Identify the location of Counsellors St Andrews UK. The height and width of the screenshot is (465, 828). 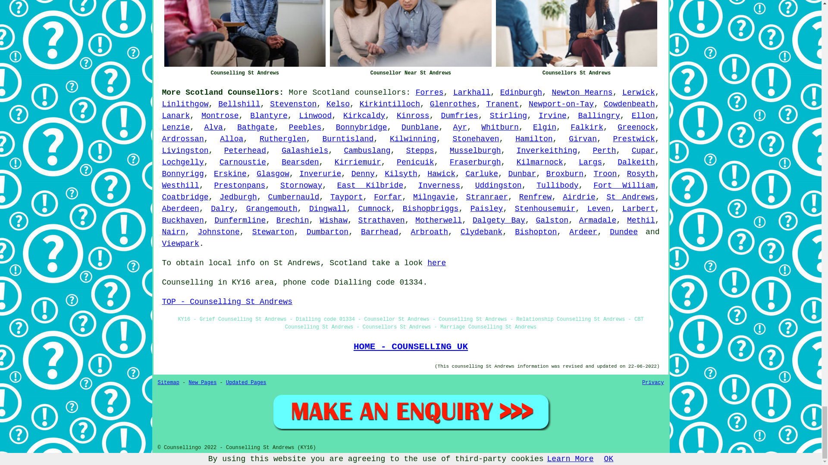
(577, 34).